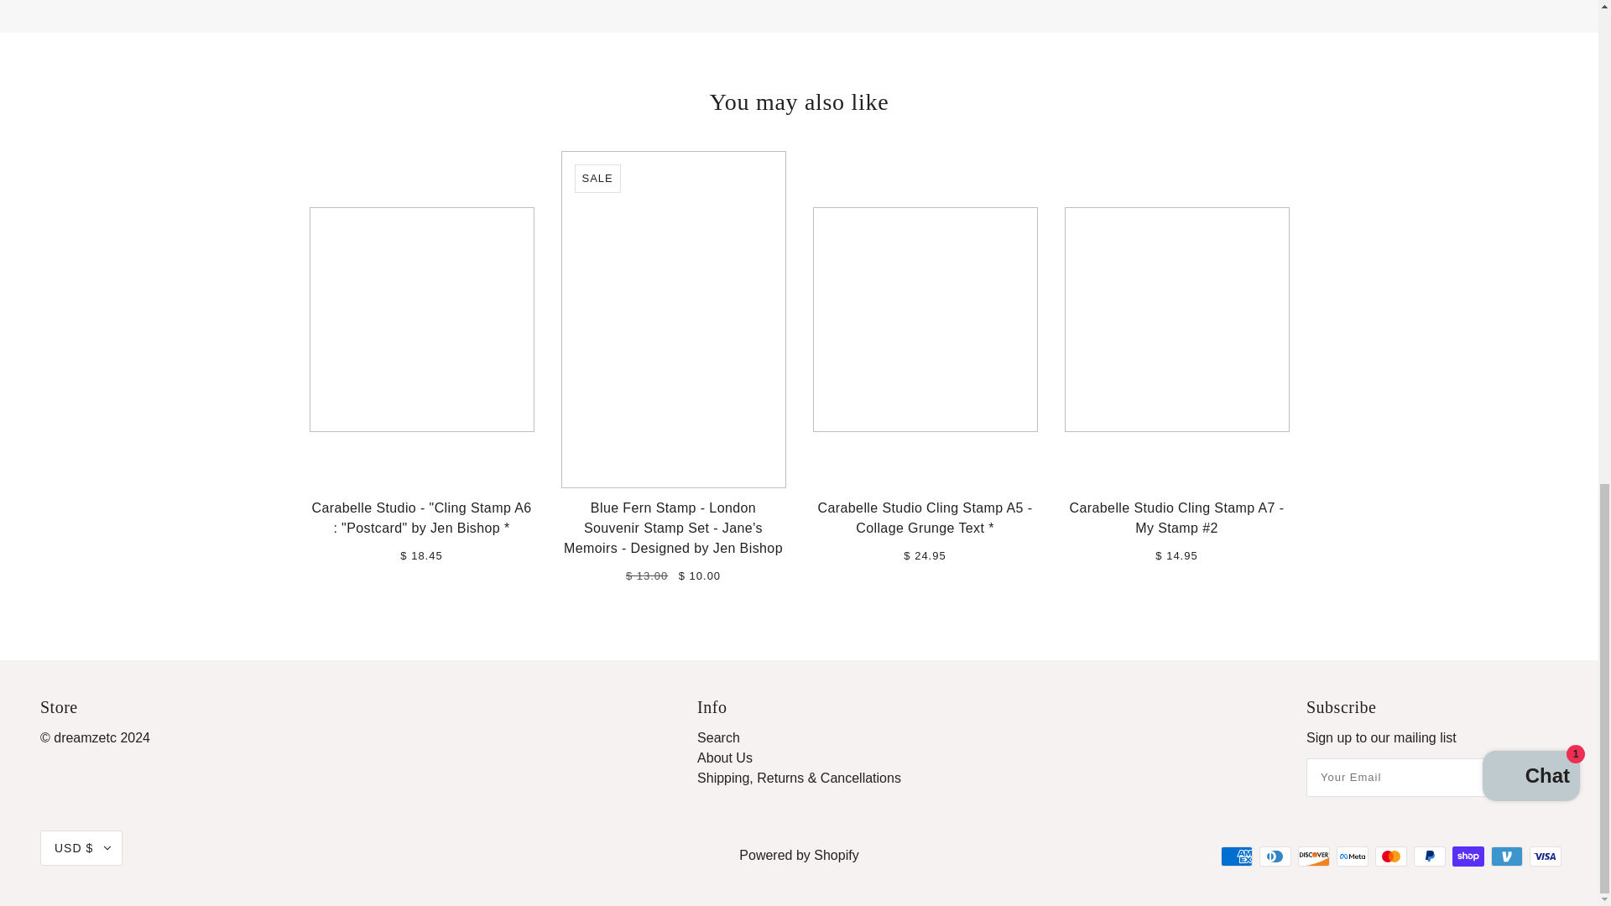 This screenshot has height=906, width=1611. I want to click on Venmo, so click(1507, 856).